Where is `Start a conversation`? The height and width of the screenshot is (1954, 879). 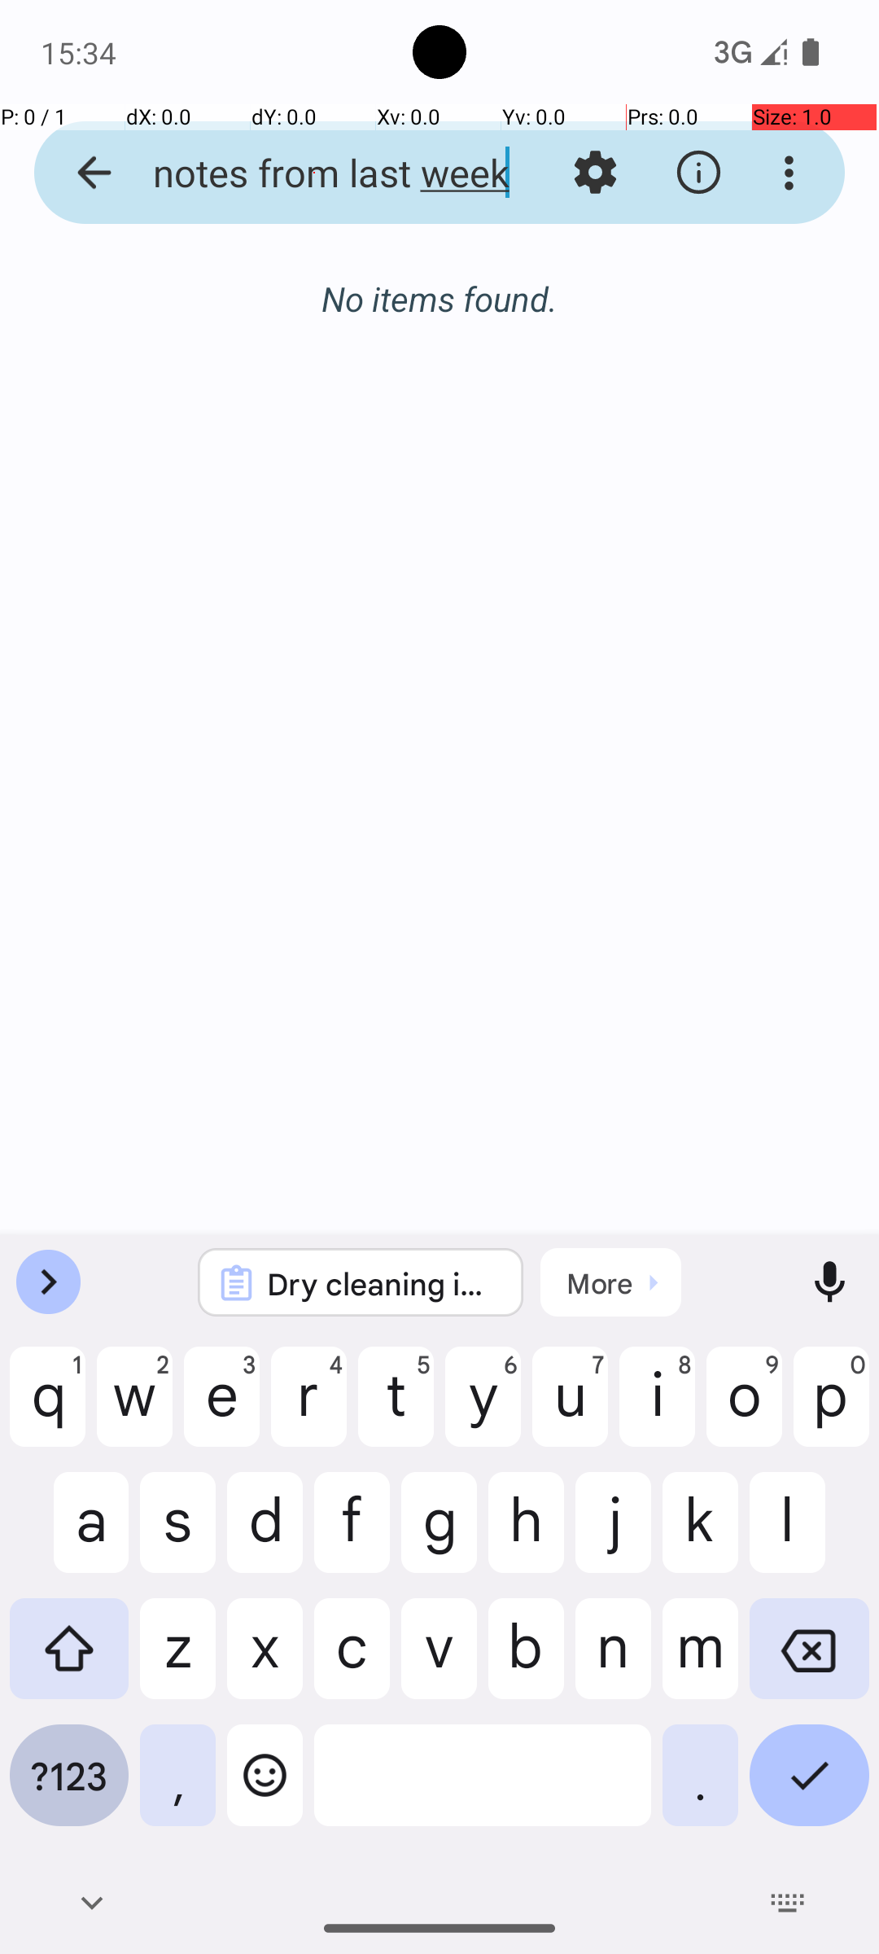
Start a conversation is located at coordinates (439, 388).